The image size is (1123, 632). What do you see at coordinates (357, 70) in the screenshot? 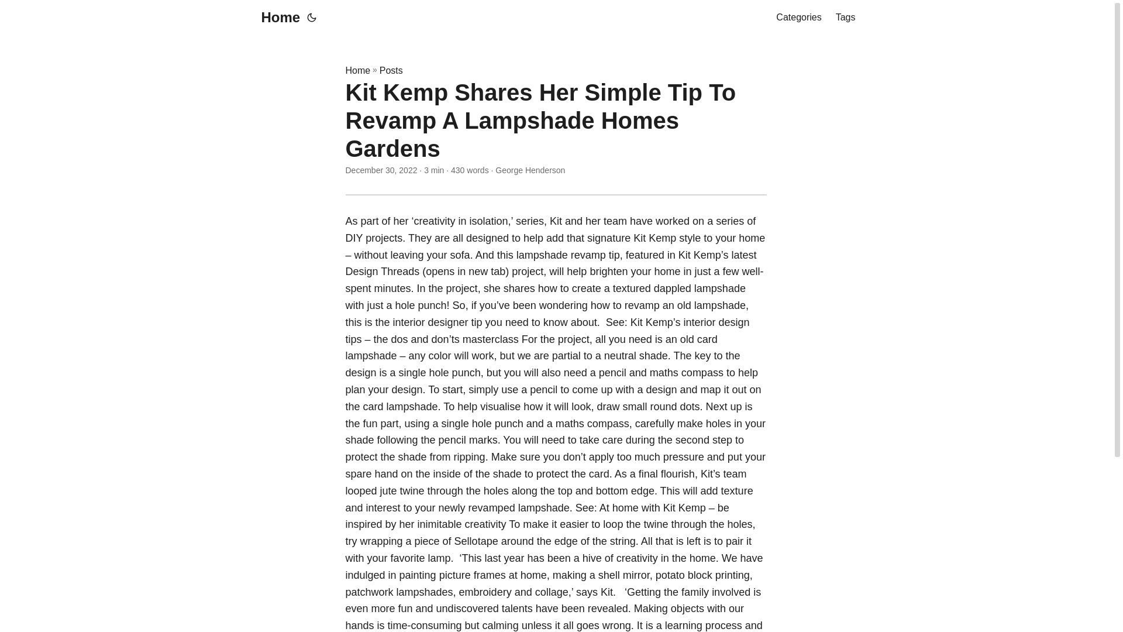
I see `Home` at bounding box center [357, 70].